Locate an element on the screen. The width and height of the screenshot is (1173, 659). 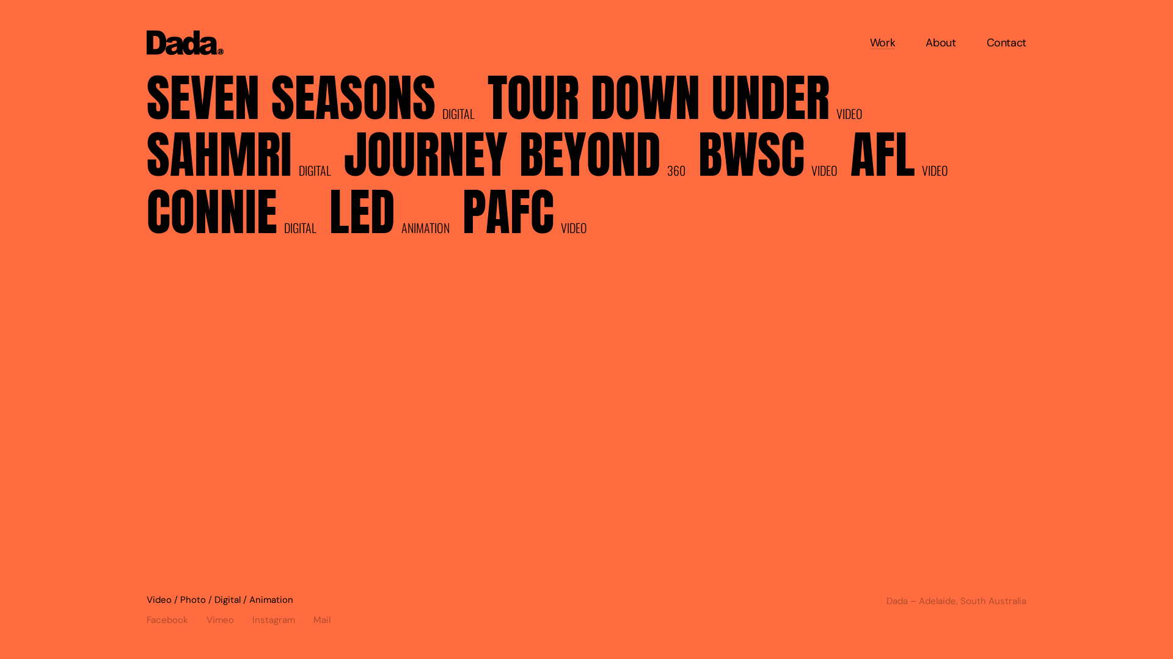
AFL VIDEO is located at coordinates (905, 159).